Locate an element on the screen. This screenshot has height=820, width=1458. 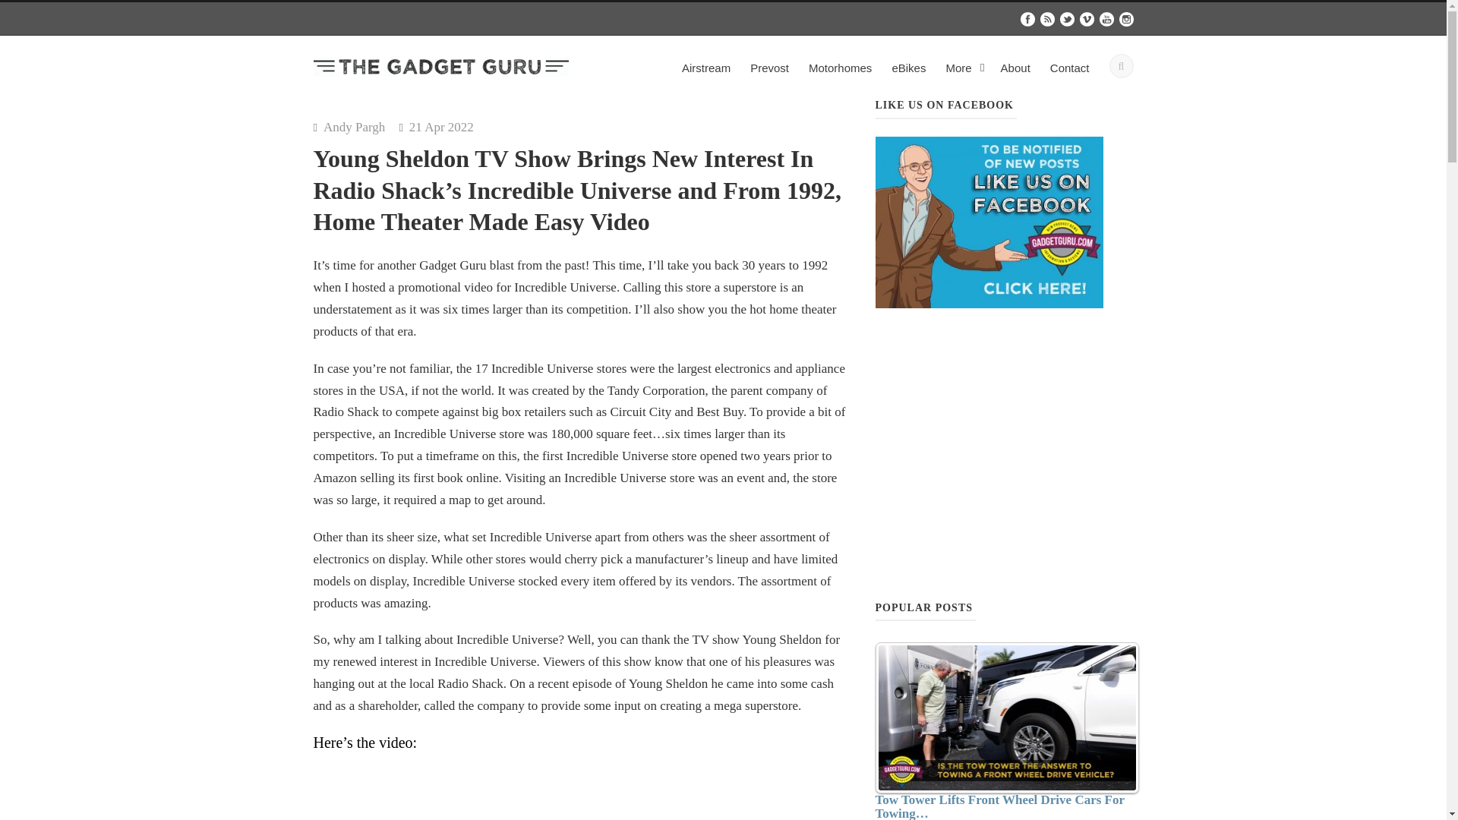
Airstream is located at coordinates (706, 73).